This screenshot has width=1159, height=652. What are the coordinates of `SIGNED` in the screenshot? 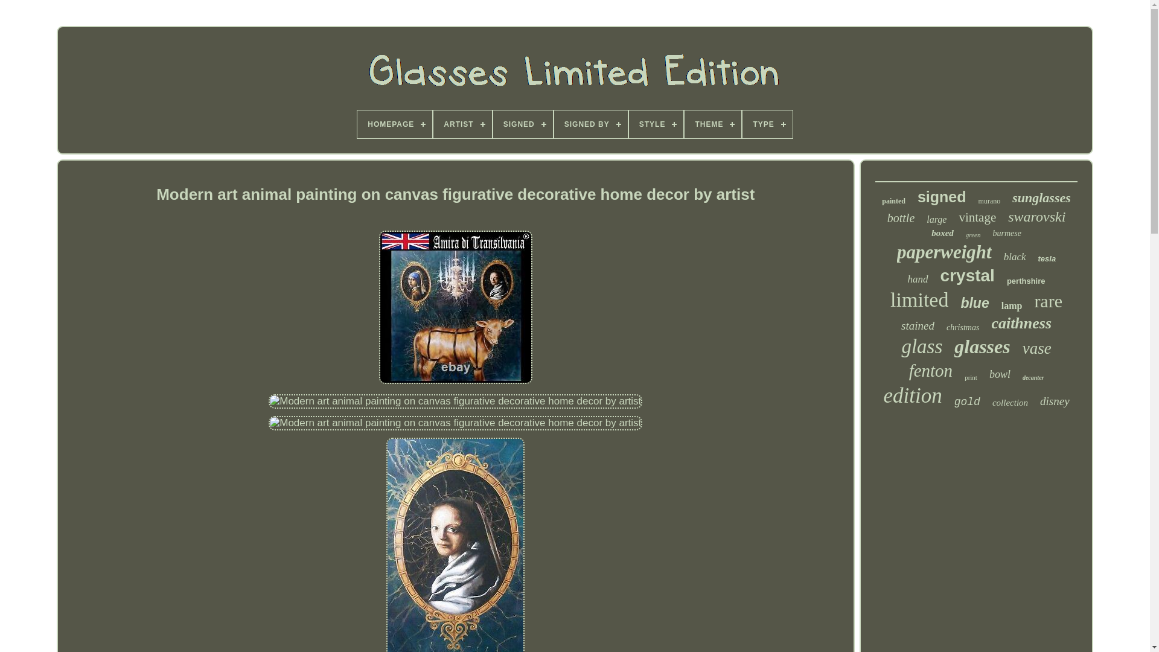 It's located at (523, 124).